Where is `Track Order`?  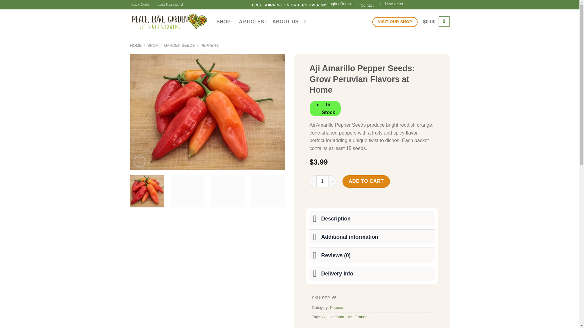
Track Order is located at coordinates (141, 5).